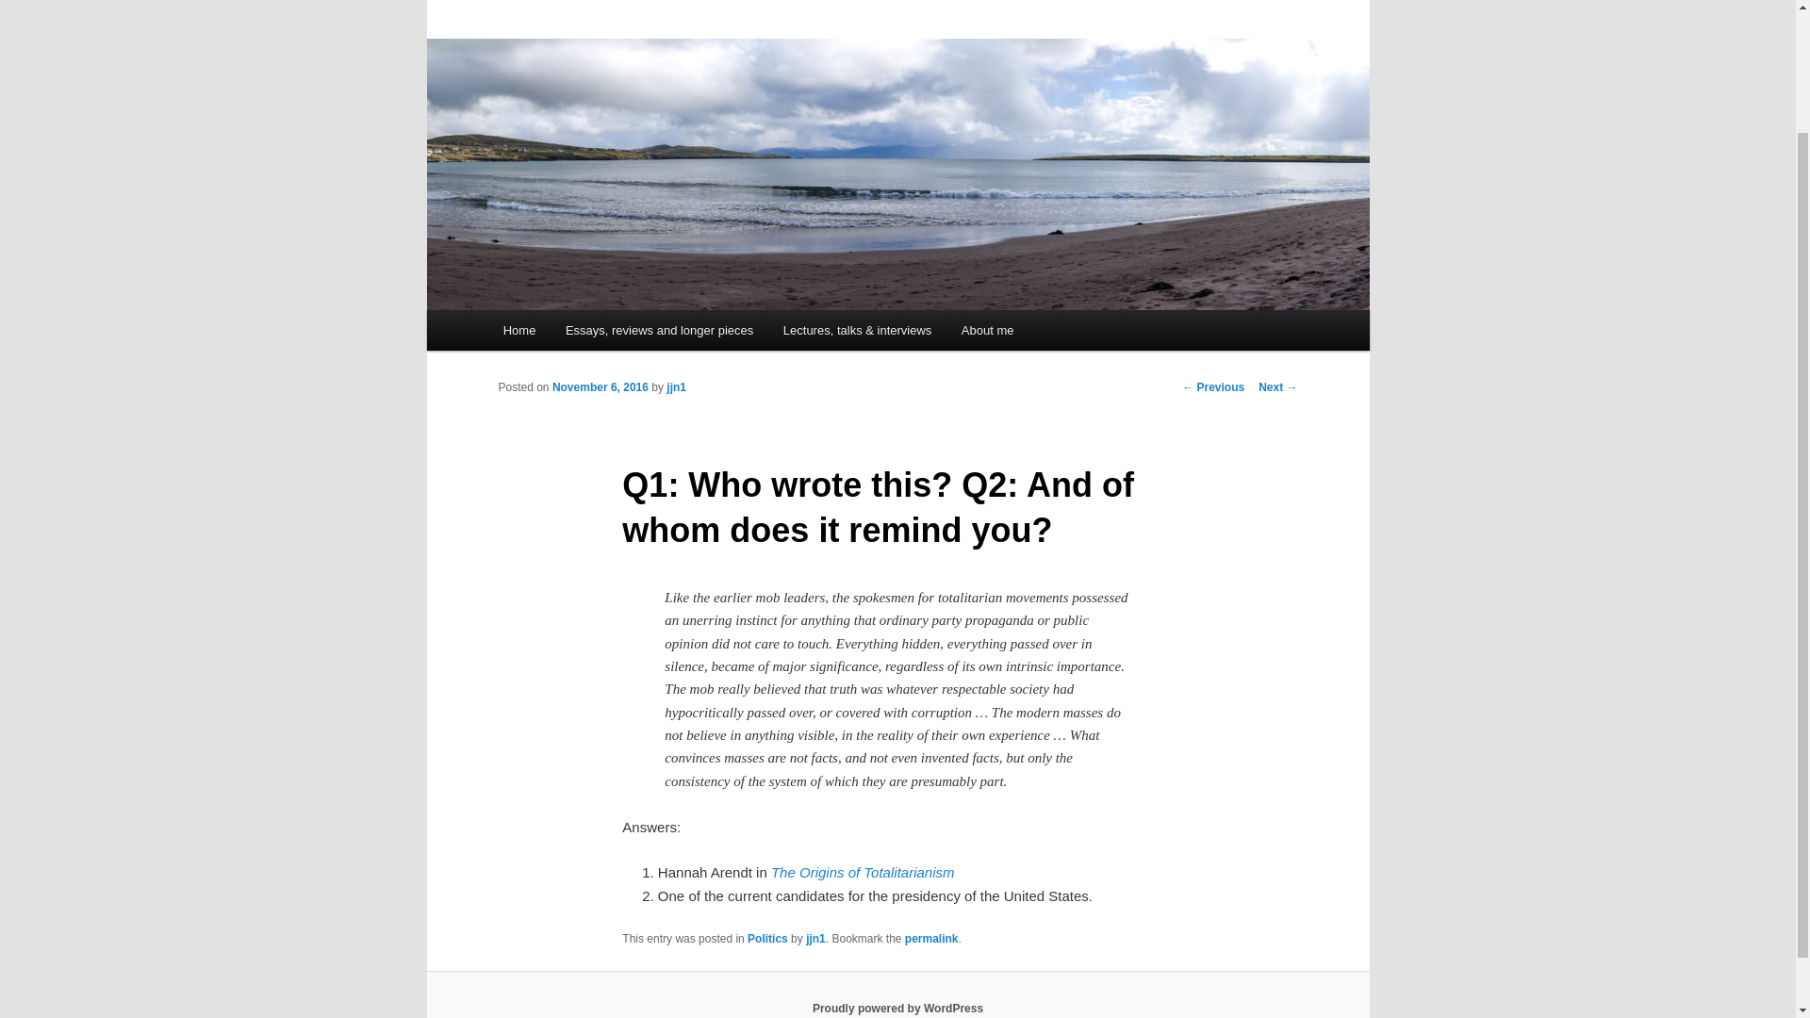  I want to click on permalink, so click(931, 939).